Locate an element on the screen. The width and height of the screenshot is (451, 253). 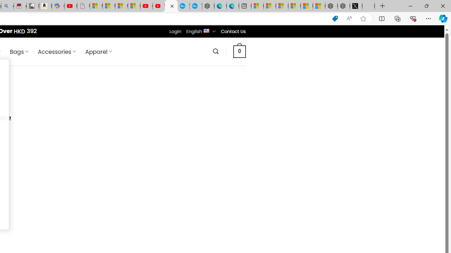
English is located at coordinates (206, 30).